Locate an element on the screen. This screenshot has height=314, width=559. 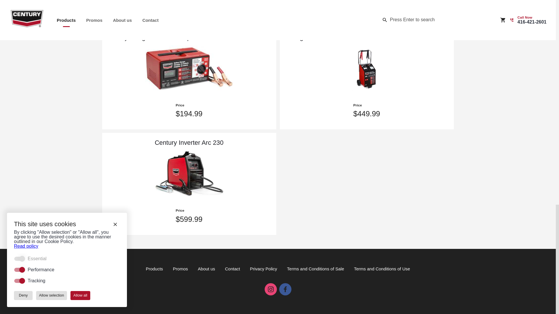
Products is located at coordinates (154, 269).